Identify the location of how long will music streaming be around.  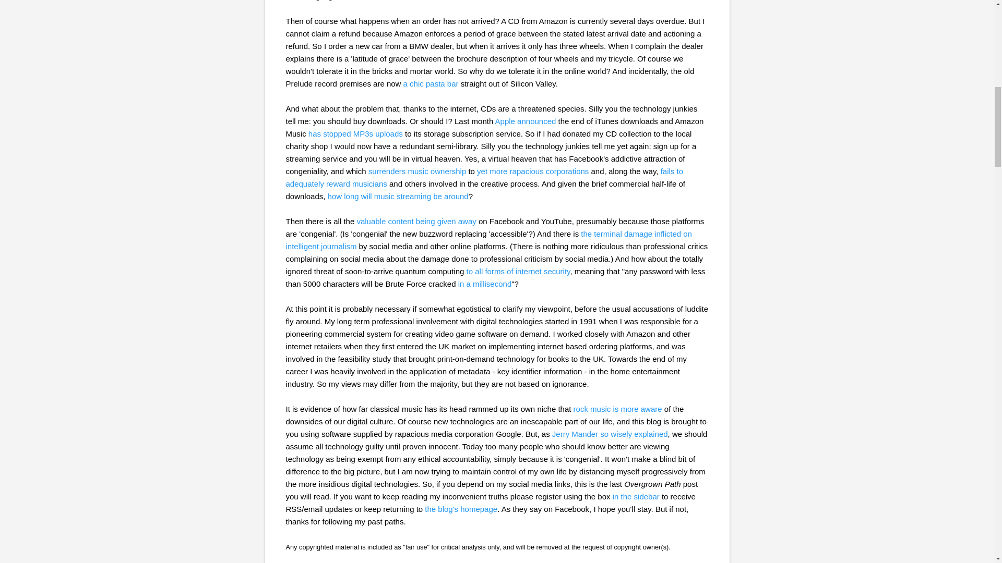
(398, 196).